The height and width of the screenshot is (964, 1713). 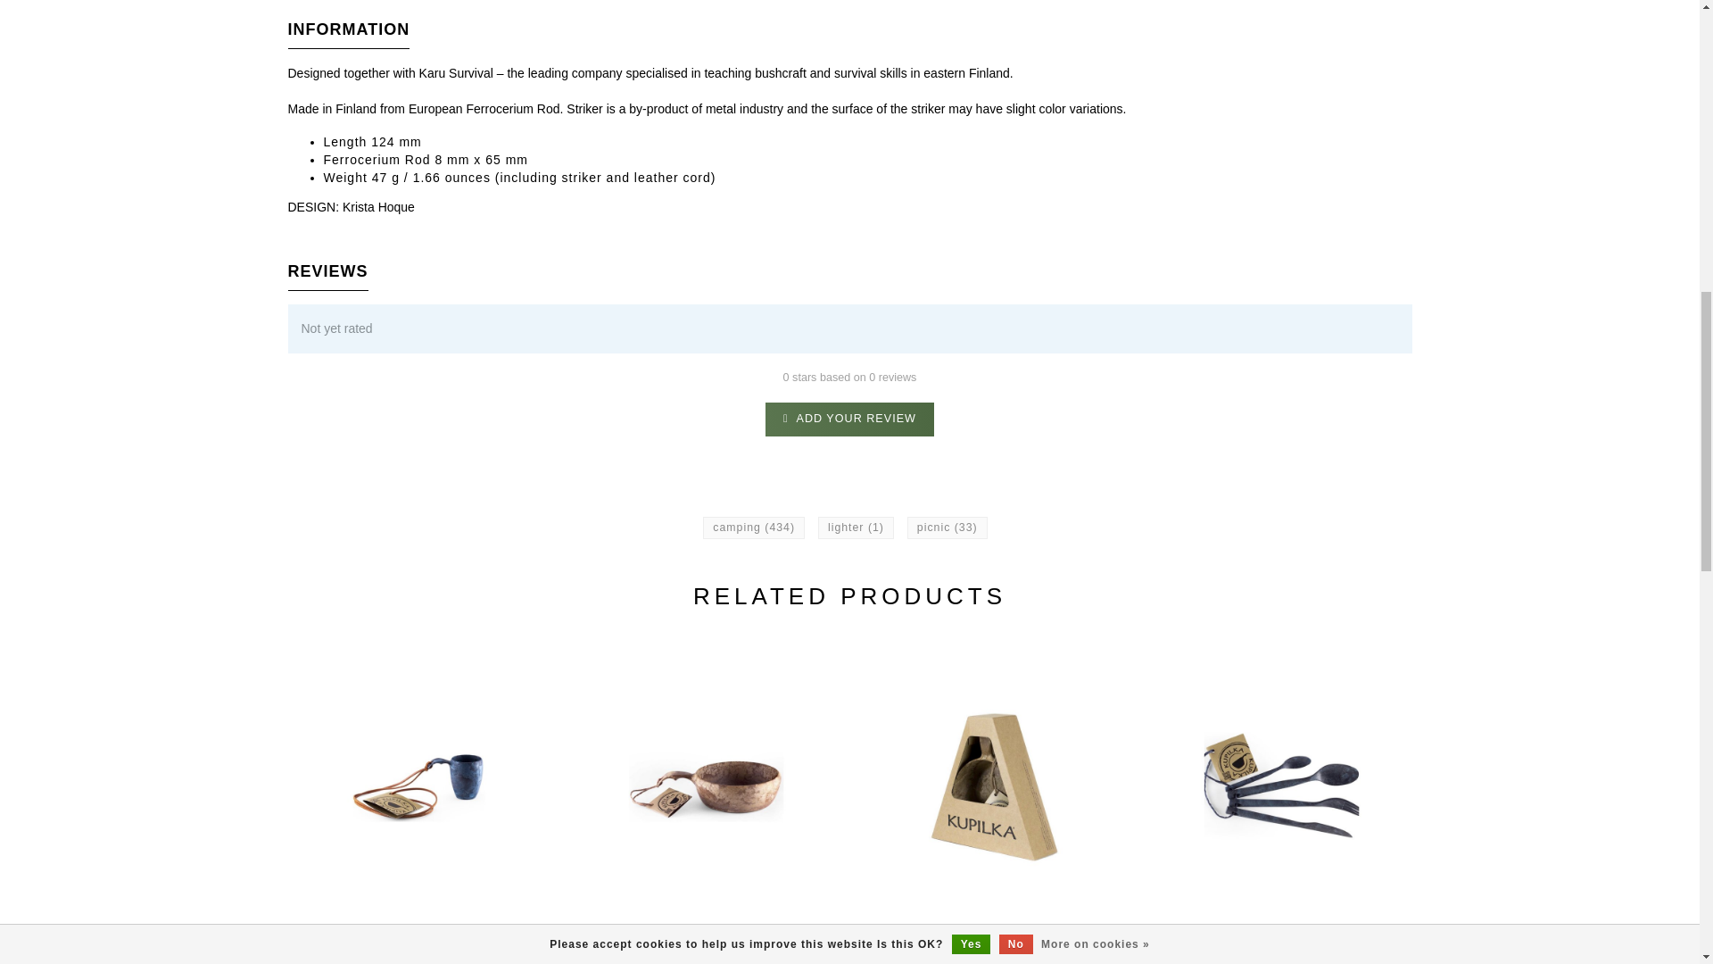 What do you see at coordinates (849, 420) in the screenshot?
I see `Add your review` at bounding box center [849, 420].